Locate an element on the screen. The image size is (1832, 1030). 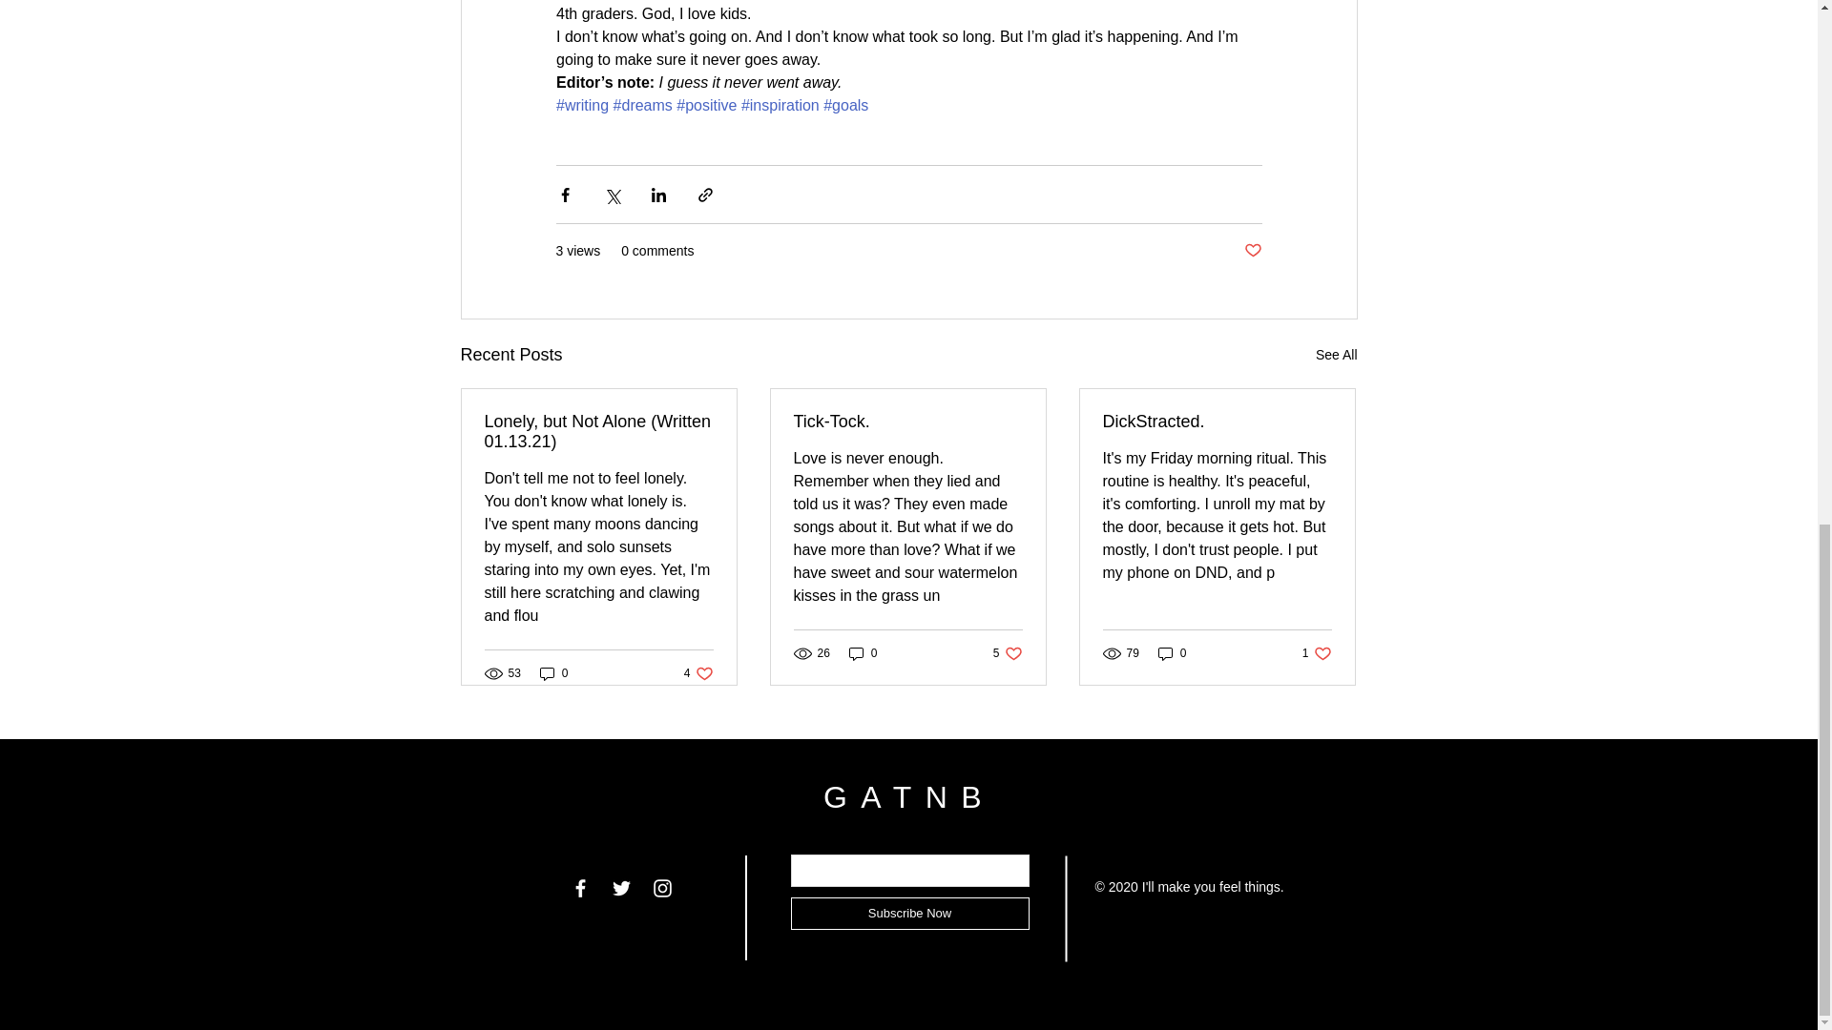
Post not marked as liked is located at coordinates (907, 422).